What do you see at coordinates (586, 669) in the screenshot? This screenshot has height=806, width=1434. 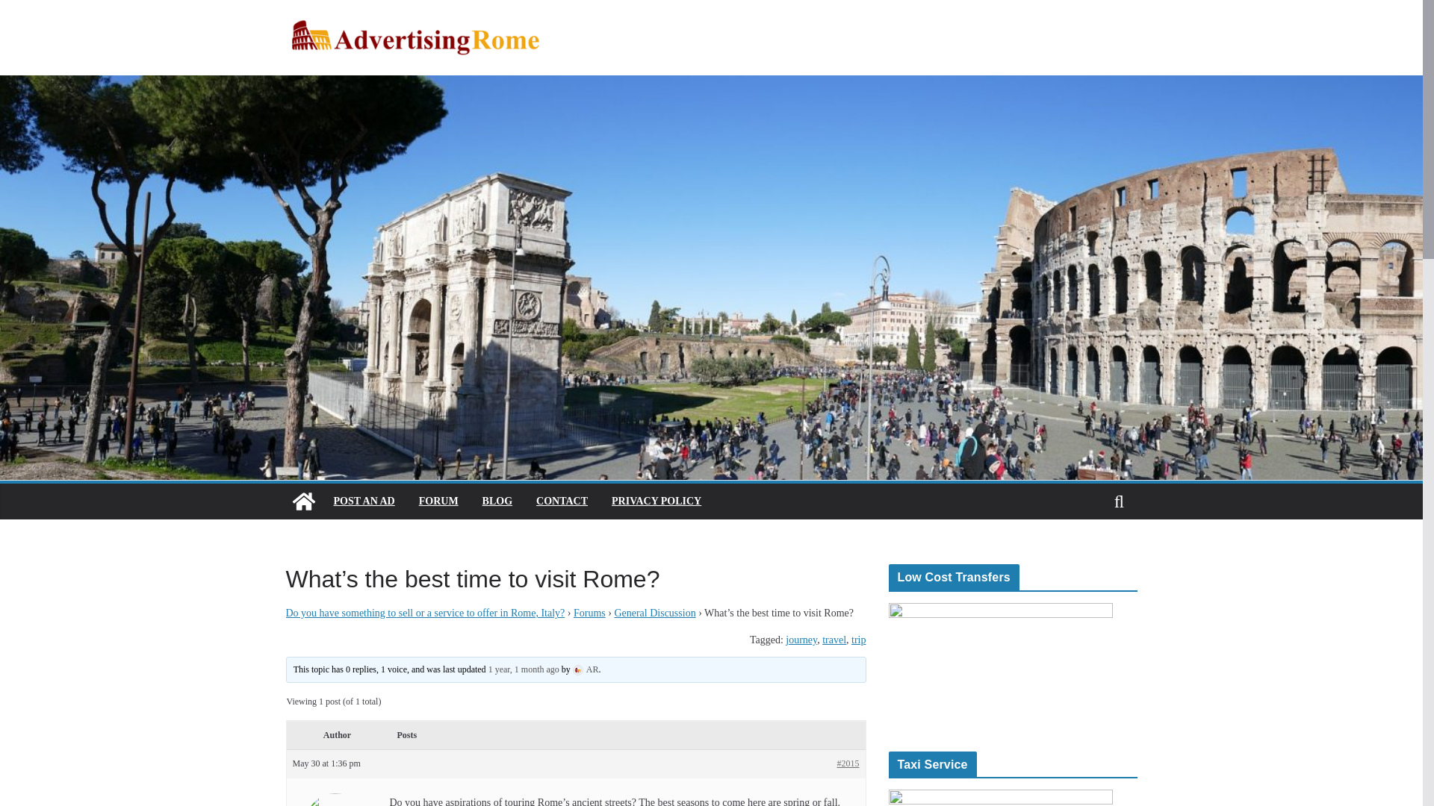 I see `AR` at bounding box center [586, 669].